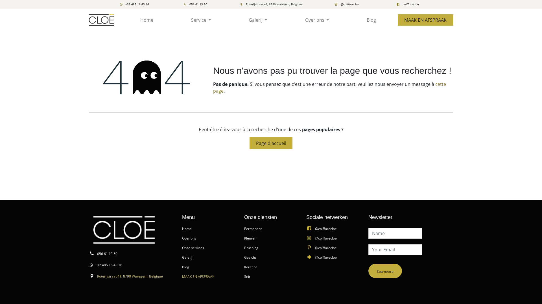 The width and height of the screenshot is (542, 304). Describe the element at coordinates (258, 20) in the screenshot. I see `Galerij` at that location.